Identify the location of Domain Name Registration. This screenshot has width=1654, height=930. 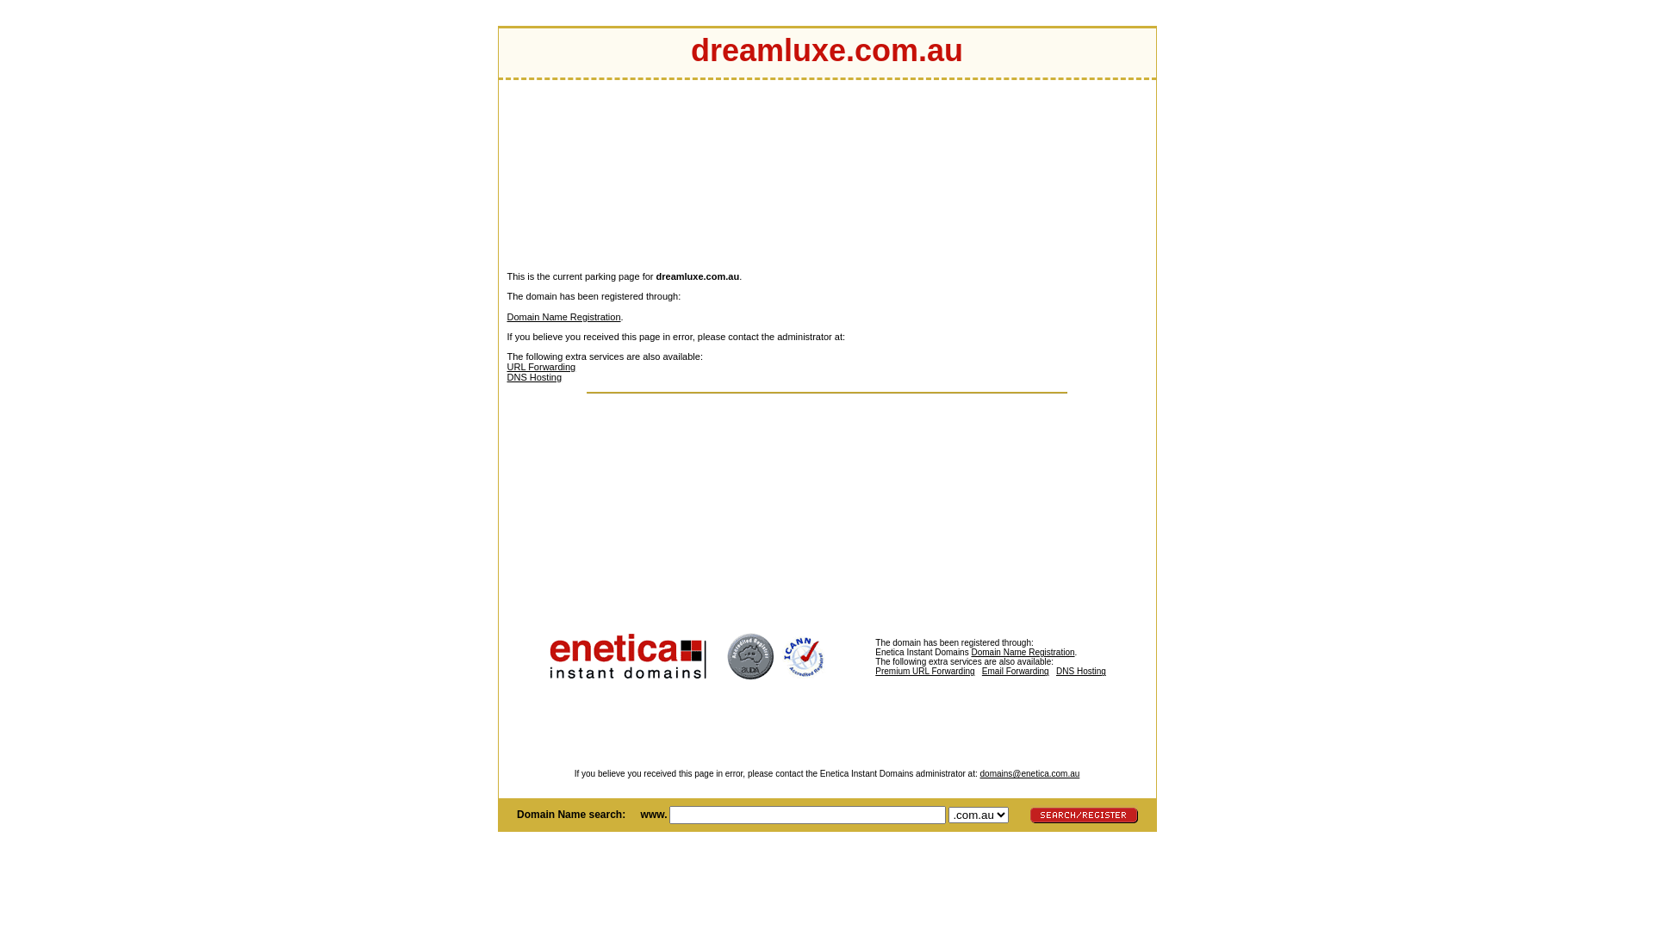
(1023, 653).